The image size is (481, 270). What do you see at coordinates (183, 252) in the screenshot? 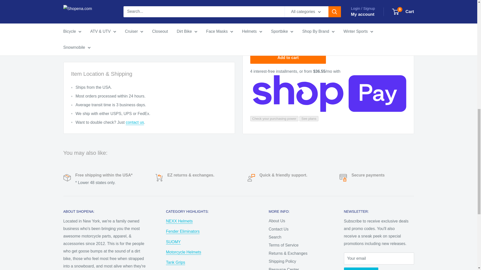
I see `Helmets` at bounding box center [183, 252].